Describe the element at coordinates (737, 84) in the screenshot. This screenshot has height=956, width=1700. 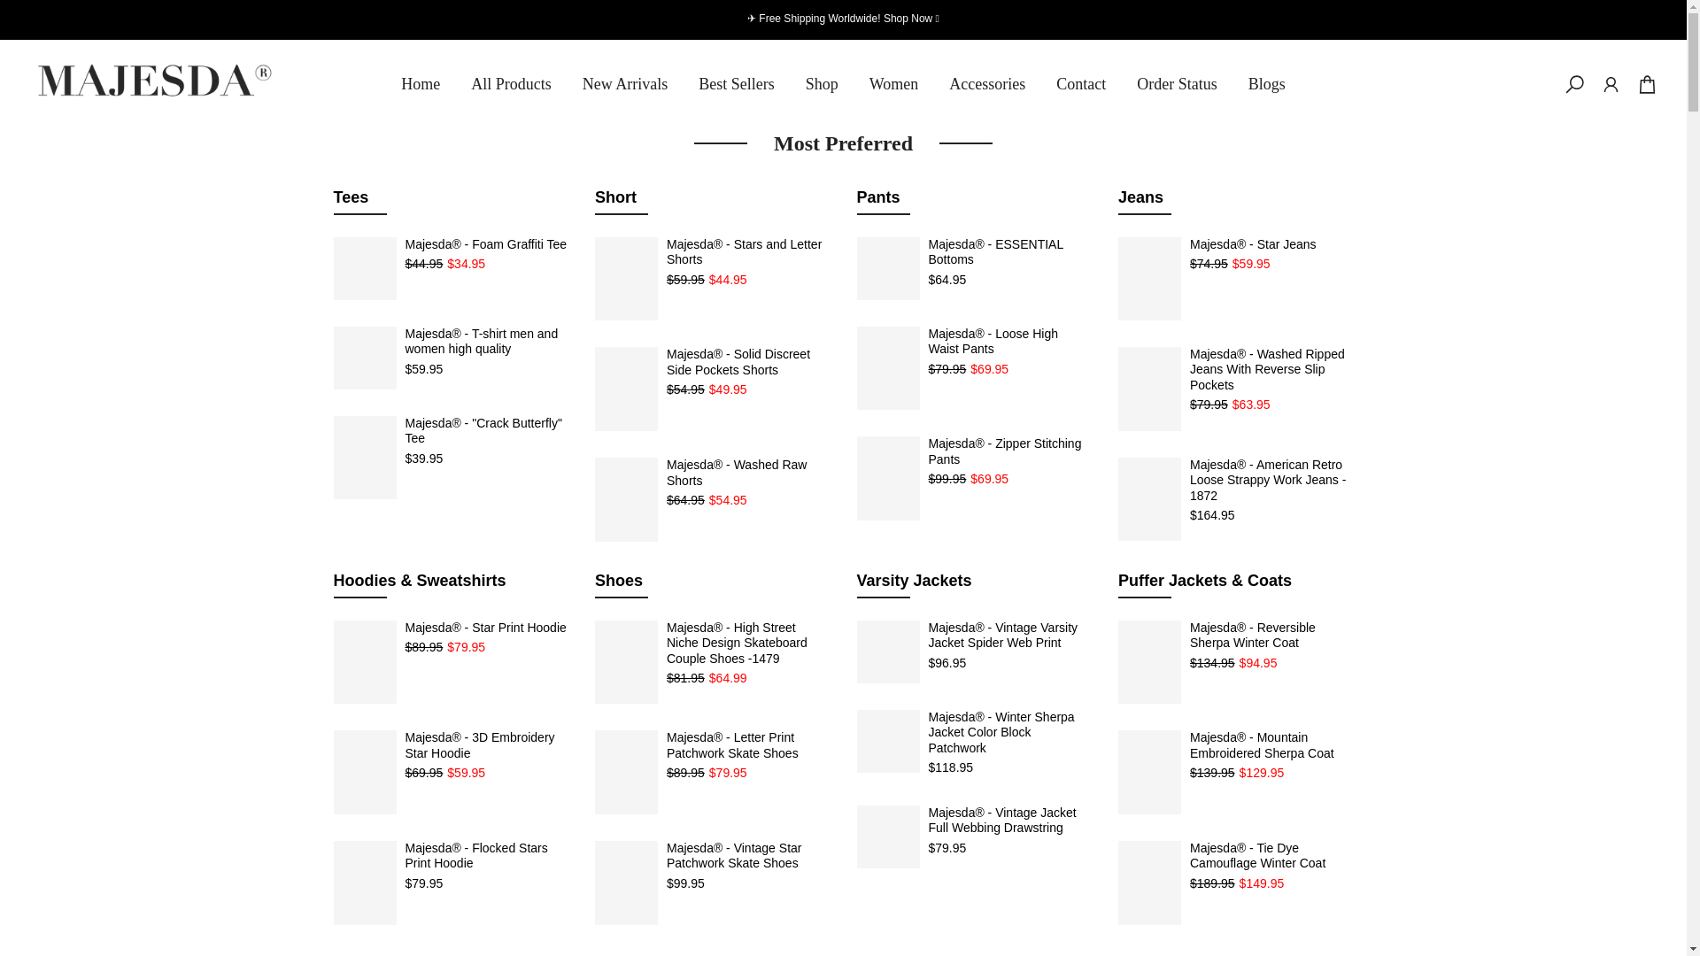
I see `Best Sellers` at that location.